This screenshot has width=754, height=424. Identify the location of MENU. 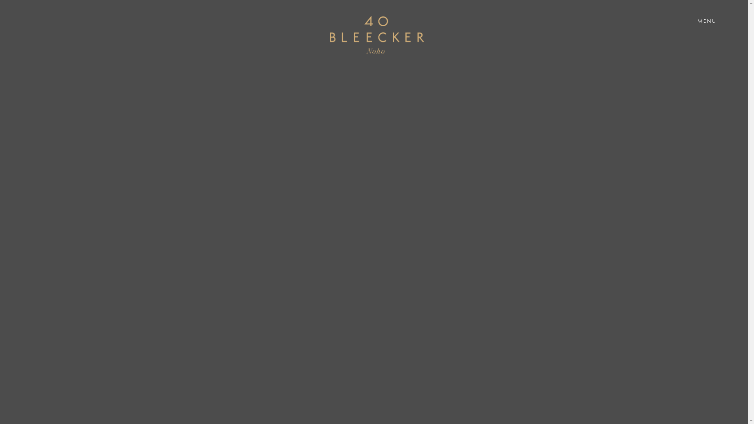
(707, 21).